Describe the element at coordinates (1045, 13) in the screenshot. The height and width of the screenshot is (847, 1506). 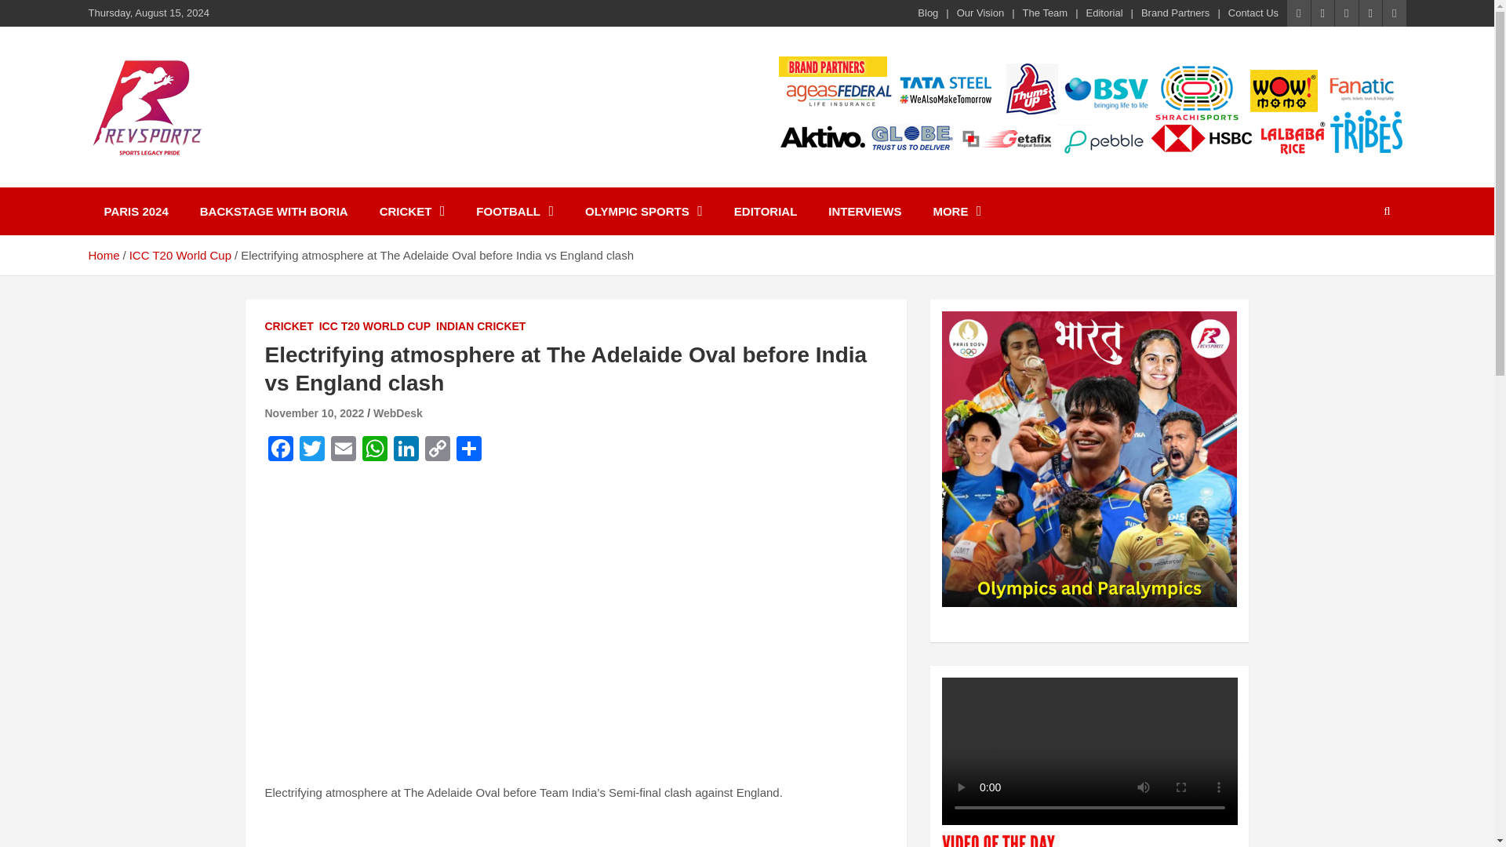
I see `The Team` at that location.